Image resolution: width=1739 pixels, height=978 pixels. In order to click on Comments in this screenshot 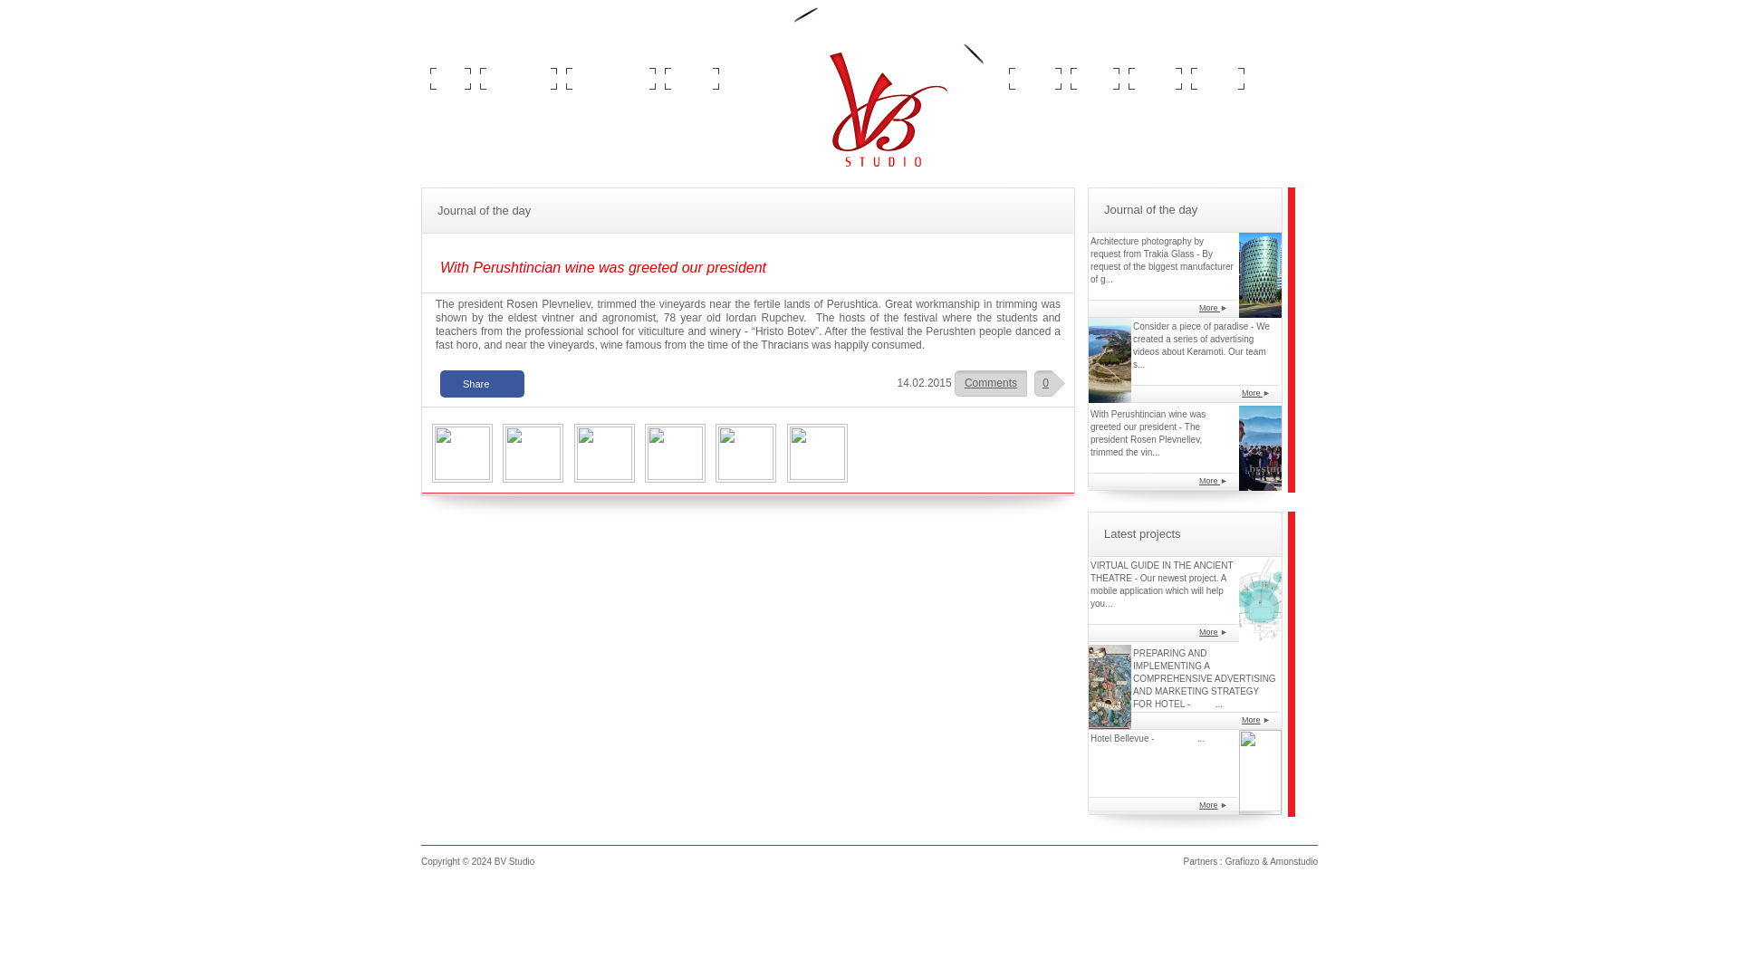, I will do `click(991, 382)`.